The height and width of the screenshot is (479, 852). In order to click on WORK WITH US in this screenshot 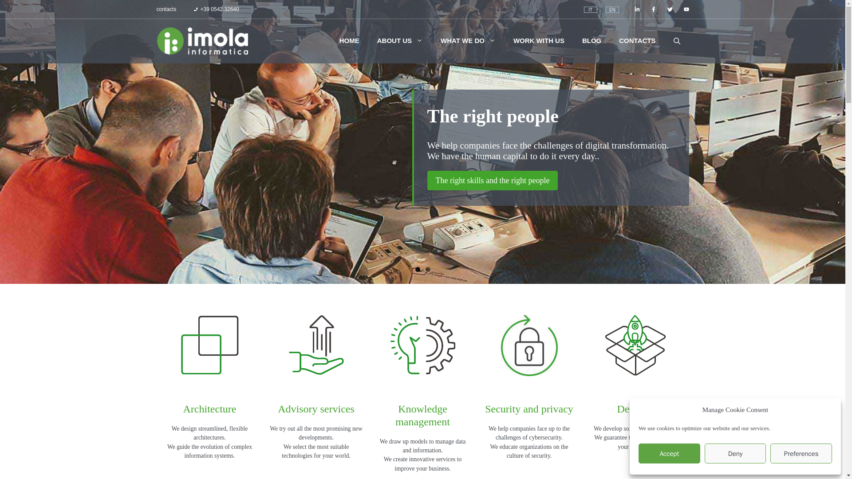, I will do `click(539, 41)`.